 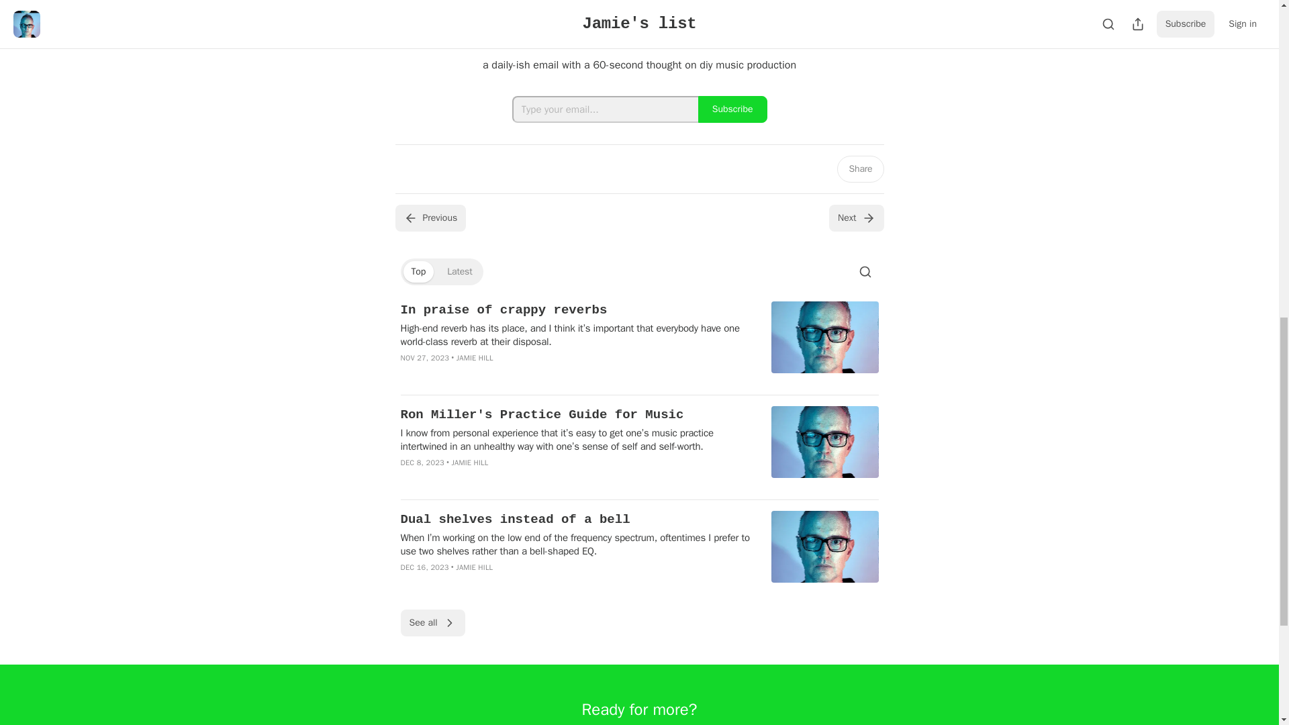 What do you see at coordinates (577, 520) in the screenshot?
I see `Dual shelves instead of a bell` at bounding box center [577, 520].